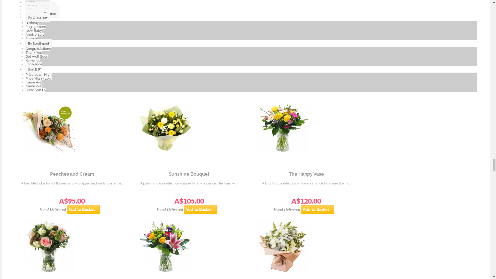 This screenshot has height=279, width=496. I want to click on Home, so click(25, 9).